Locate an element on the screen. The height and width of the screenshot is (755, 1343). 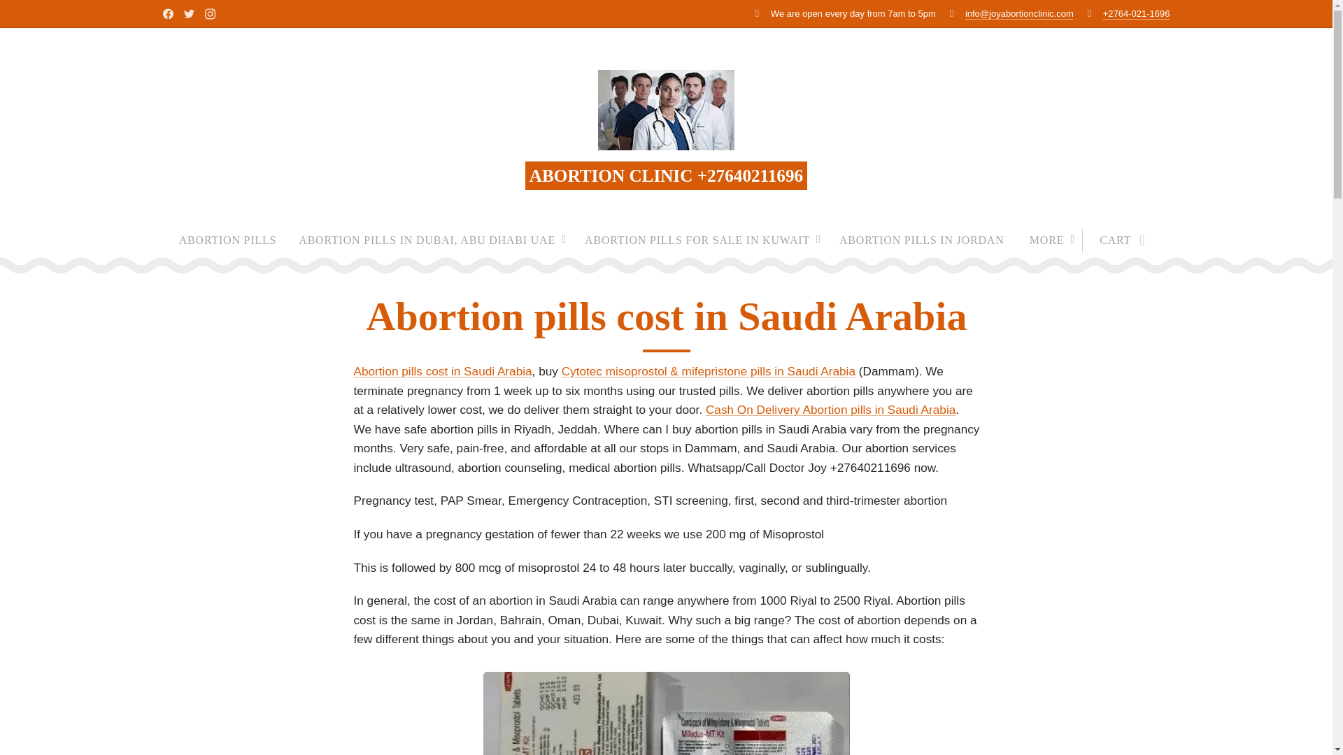
ABORTION PILLS IN DUBAI, ABU DHABI UAE is located at coordinates (429, 240).